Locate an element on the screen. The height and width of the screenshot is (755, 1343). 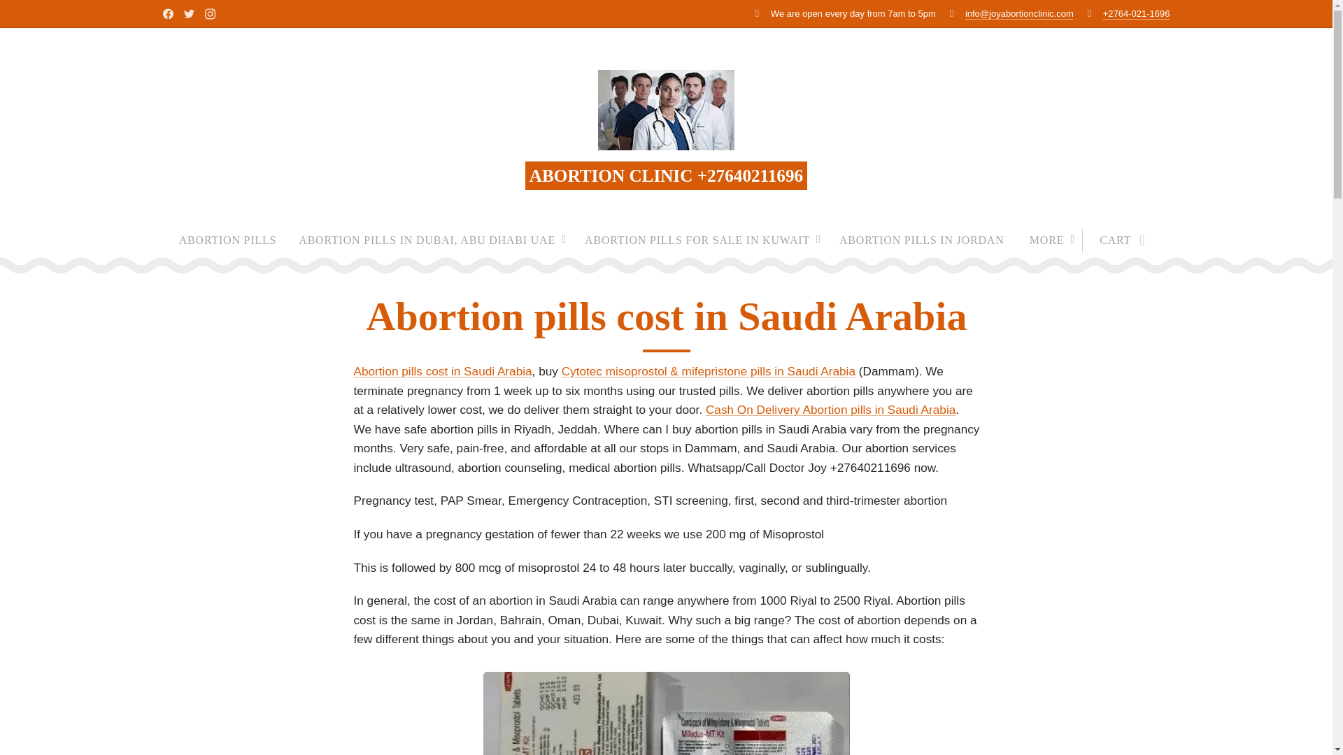
ABORTION PILLS IN DUBAI, ABU DHABI UAE is located at coordinates (429, 240).